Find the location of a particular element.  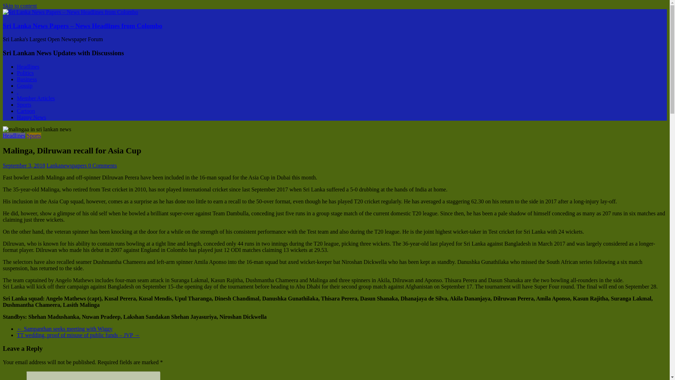

Headlines is located at coordinates (28, 66).